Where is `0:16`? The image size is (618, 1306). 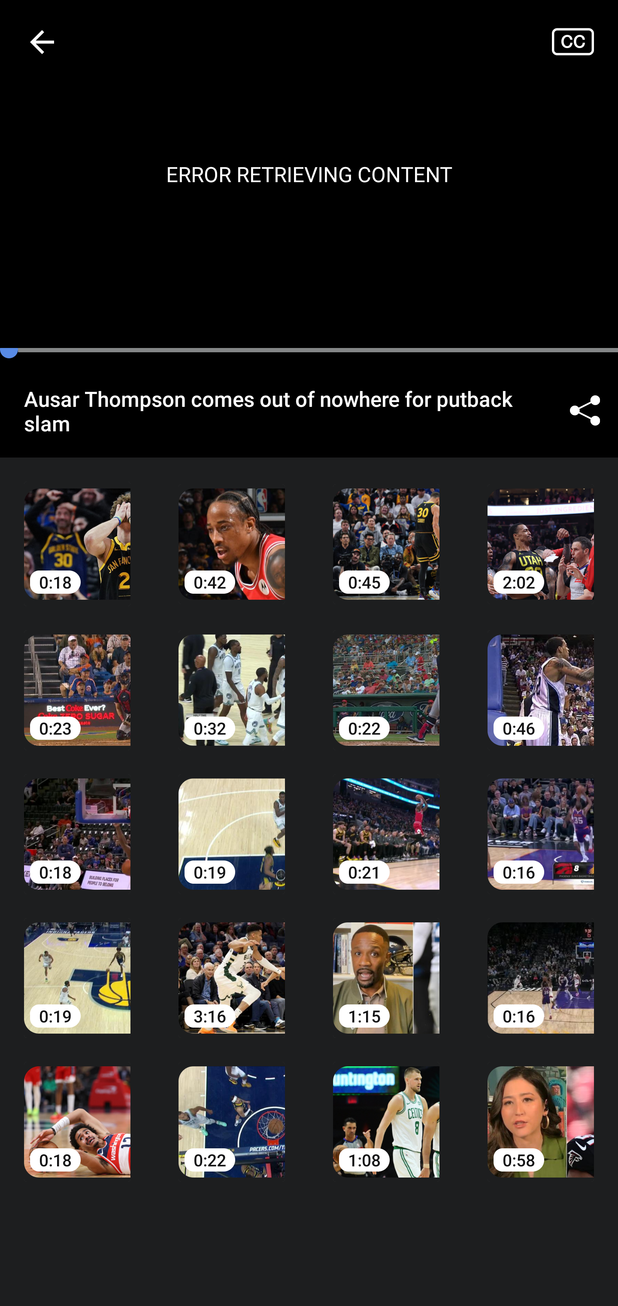 0:16 is located at coordinates (541, 822).